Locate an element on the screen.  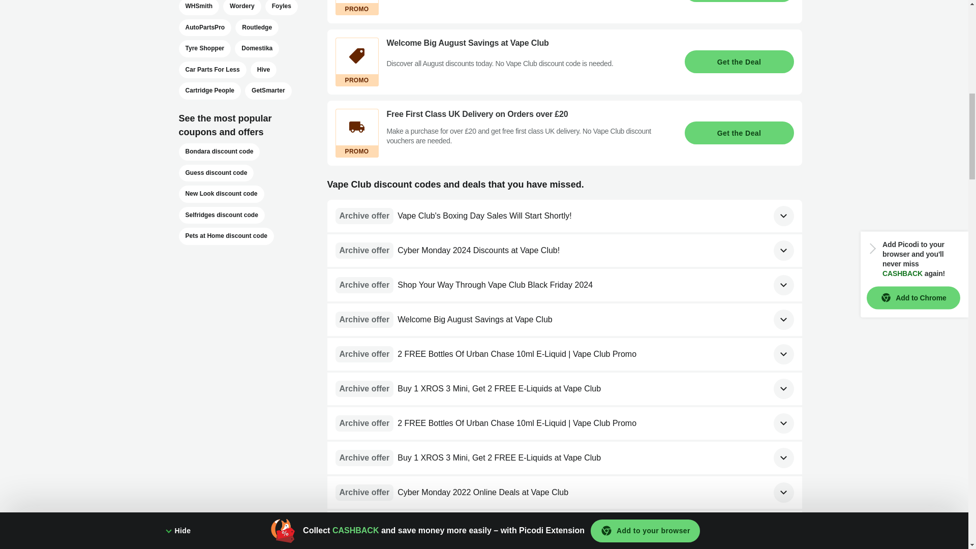
Get the Deal is located at coordinates (738, 1).